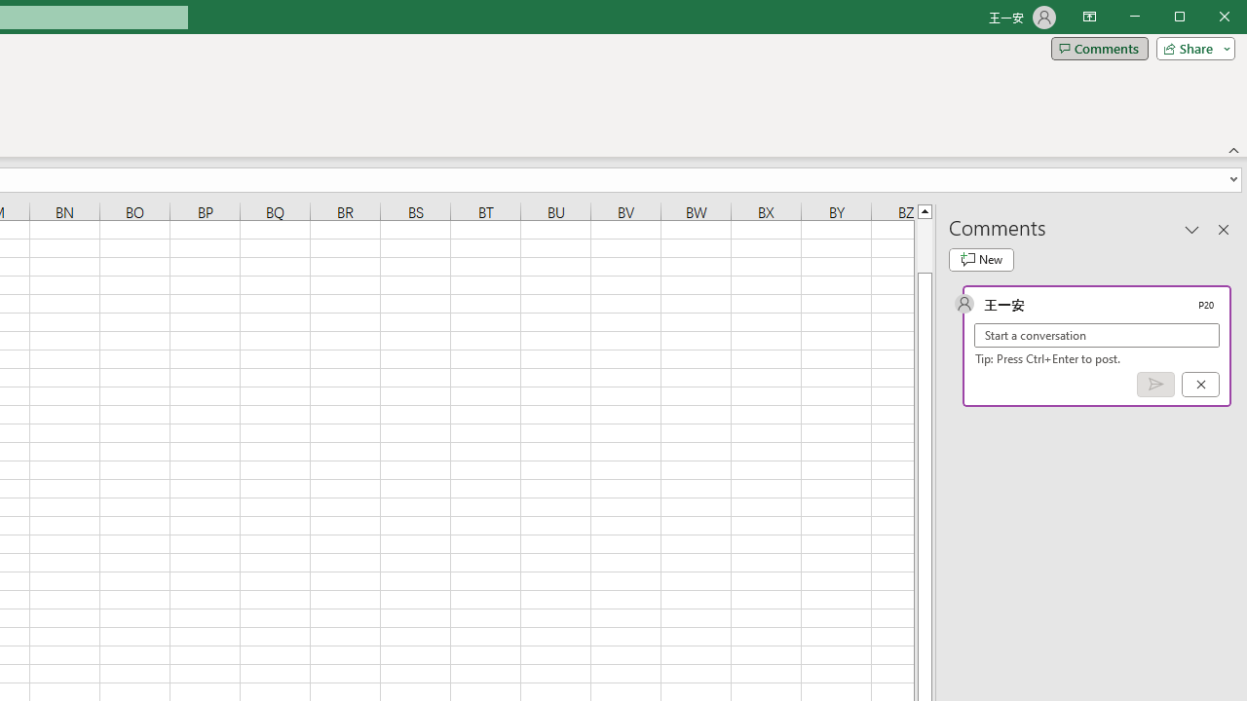 This screenshot has width=1247, height=701. Describe the element at coordinates (1097, 335) in the screenshot. I see `Start a conversation` at that location.